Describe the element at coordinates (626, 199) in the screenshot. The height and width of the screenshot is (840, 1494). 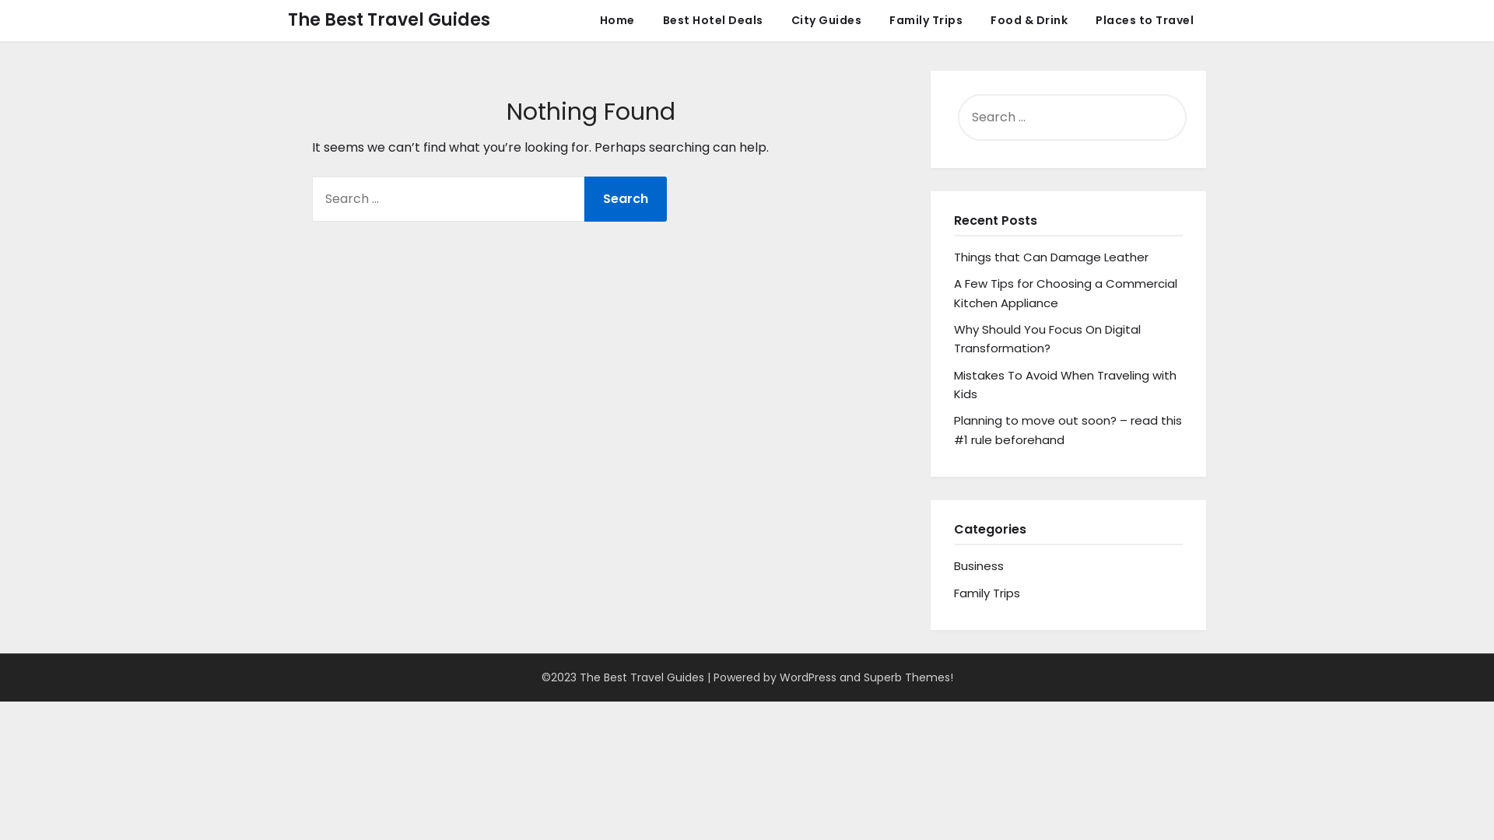
I see `Search` at that location.